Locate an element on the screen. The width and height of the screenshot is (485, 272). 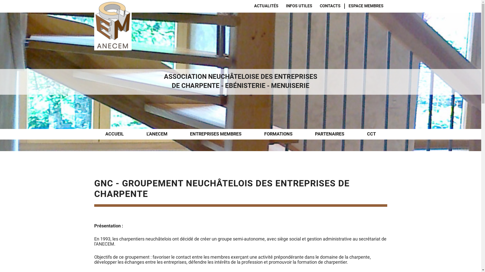
PARTENAIRES is located at coordinates (330, 134).